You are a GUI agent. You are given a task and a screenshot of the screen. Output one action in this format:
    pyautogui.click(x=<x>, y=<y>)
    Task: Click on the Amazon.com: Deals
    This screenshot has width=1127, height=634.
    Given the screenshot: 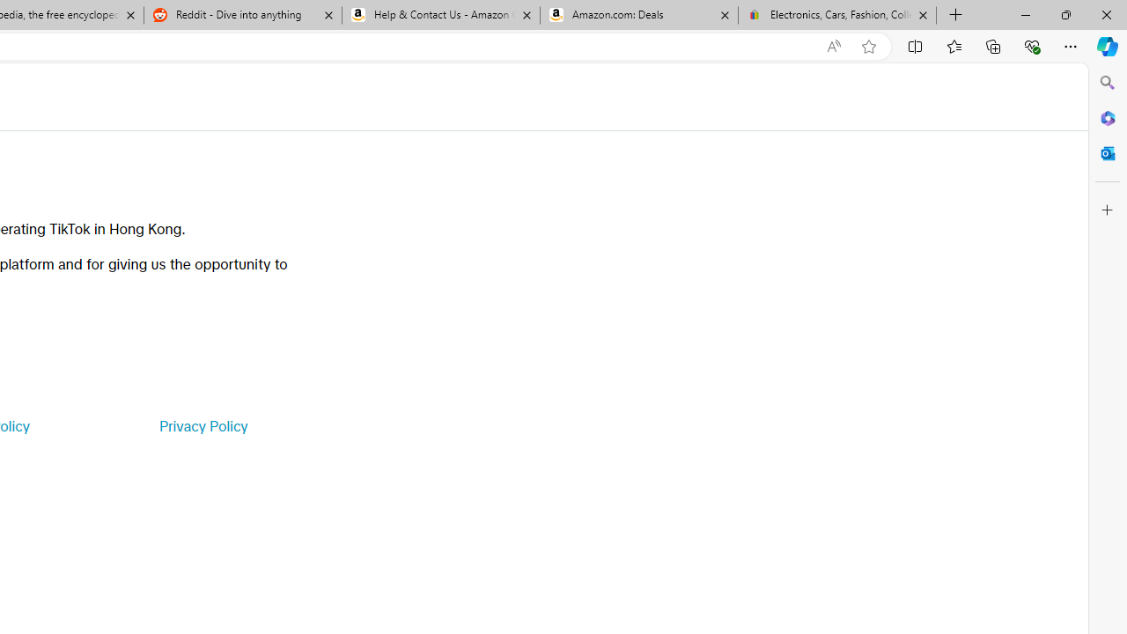 What is the action you would take?
    pyautogui.click(x=639, y=16)
    